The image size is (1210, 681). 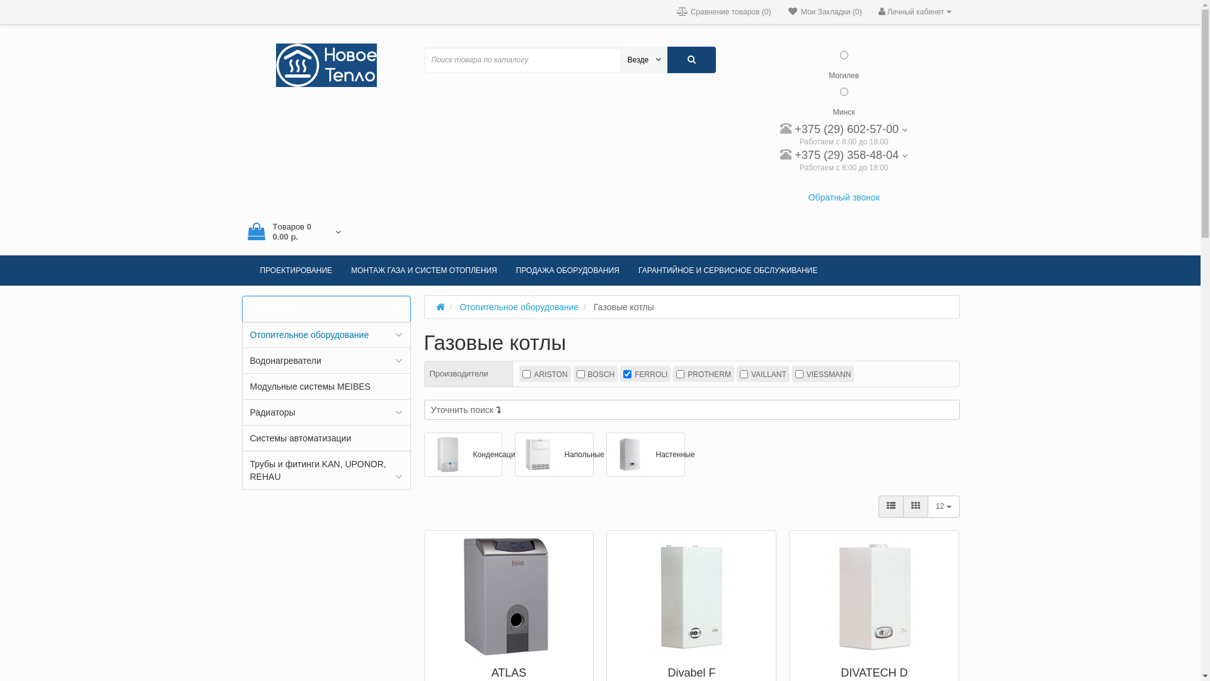 What do you see at coordinates (944, 506) in the screenshot?
I see `12` at bounding box center [944, 506].